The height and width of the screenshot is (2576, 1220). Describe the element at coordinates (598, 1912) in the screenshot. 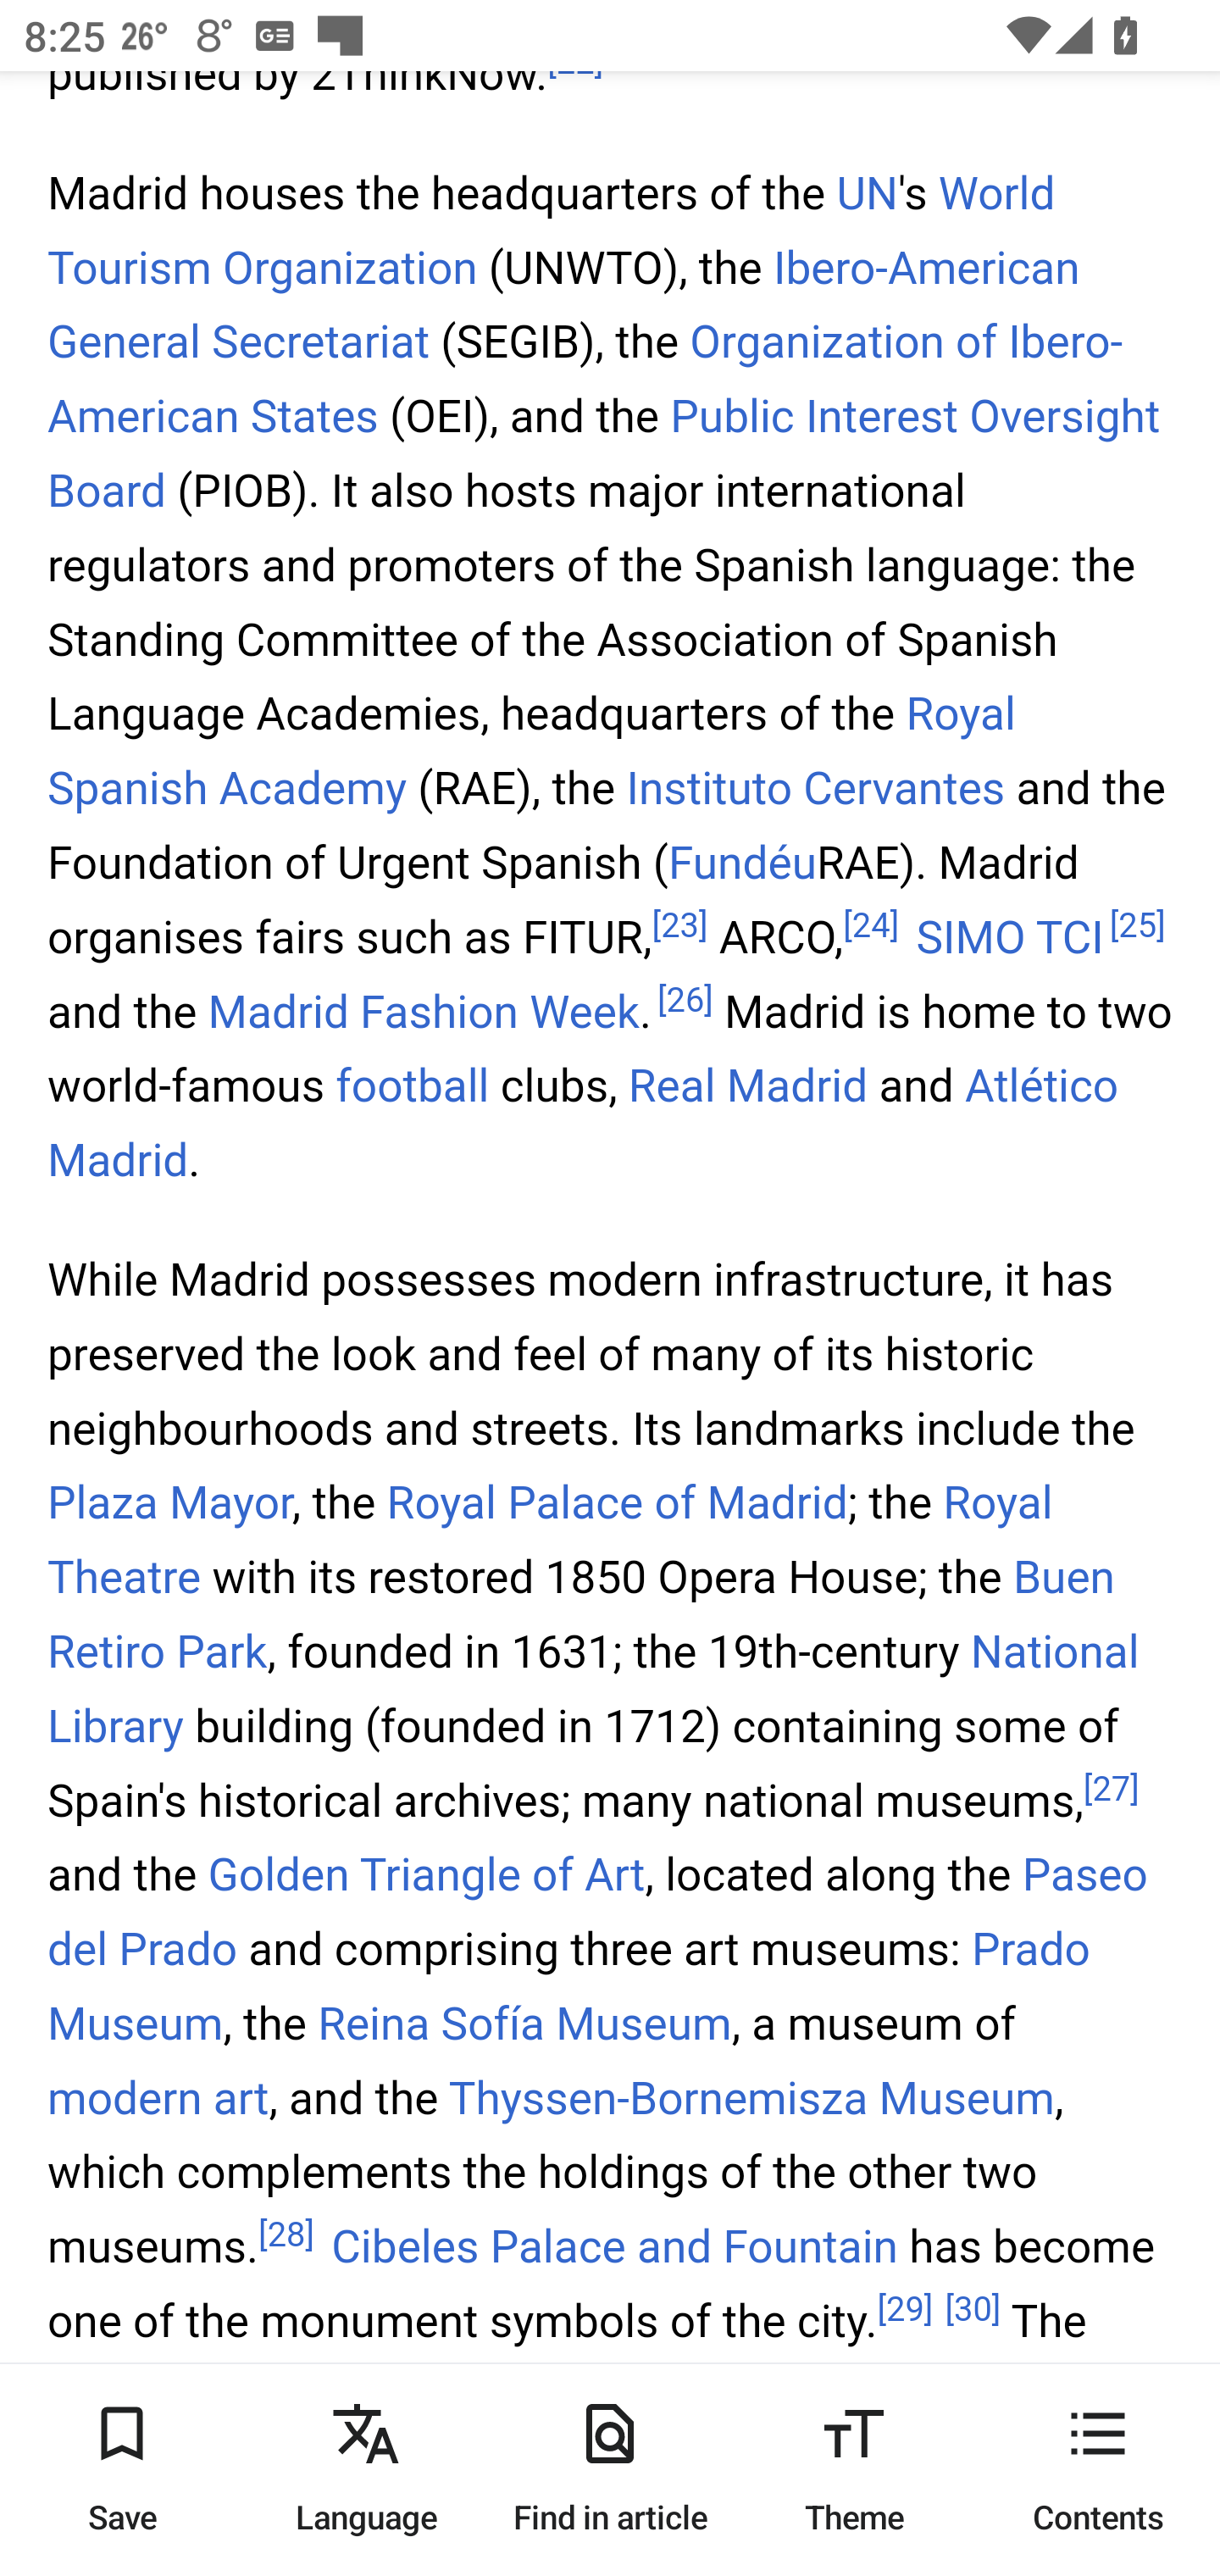

I see `Paseo del Prado` at that location.